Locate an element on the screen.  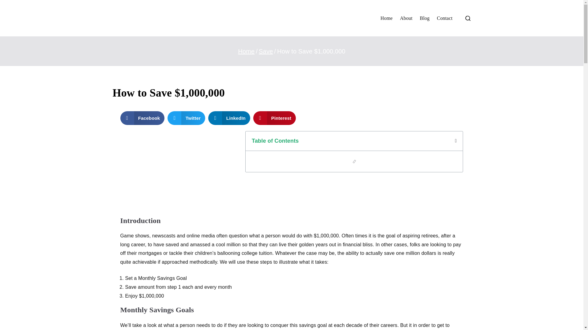
About is located at coordinates (406, 18).